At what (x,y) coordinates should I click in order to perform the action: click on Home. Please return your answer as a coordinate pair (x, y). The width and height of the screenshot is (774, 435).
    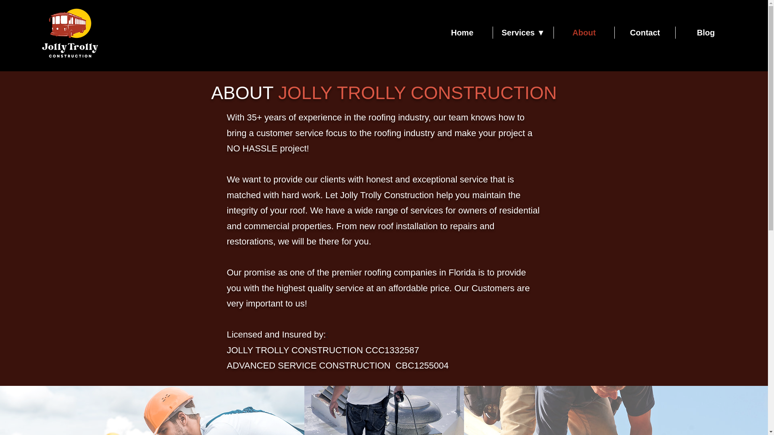
    Looking at the image, I should click on (462, 32).